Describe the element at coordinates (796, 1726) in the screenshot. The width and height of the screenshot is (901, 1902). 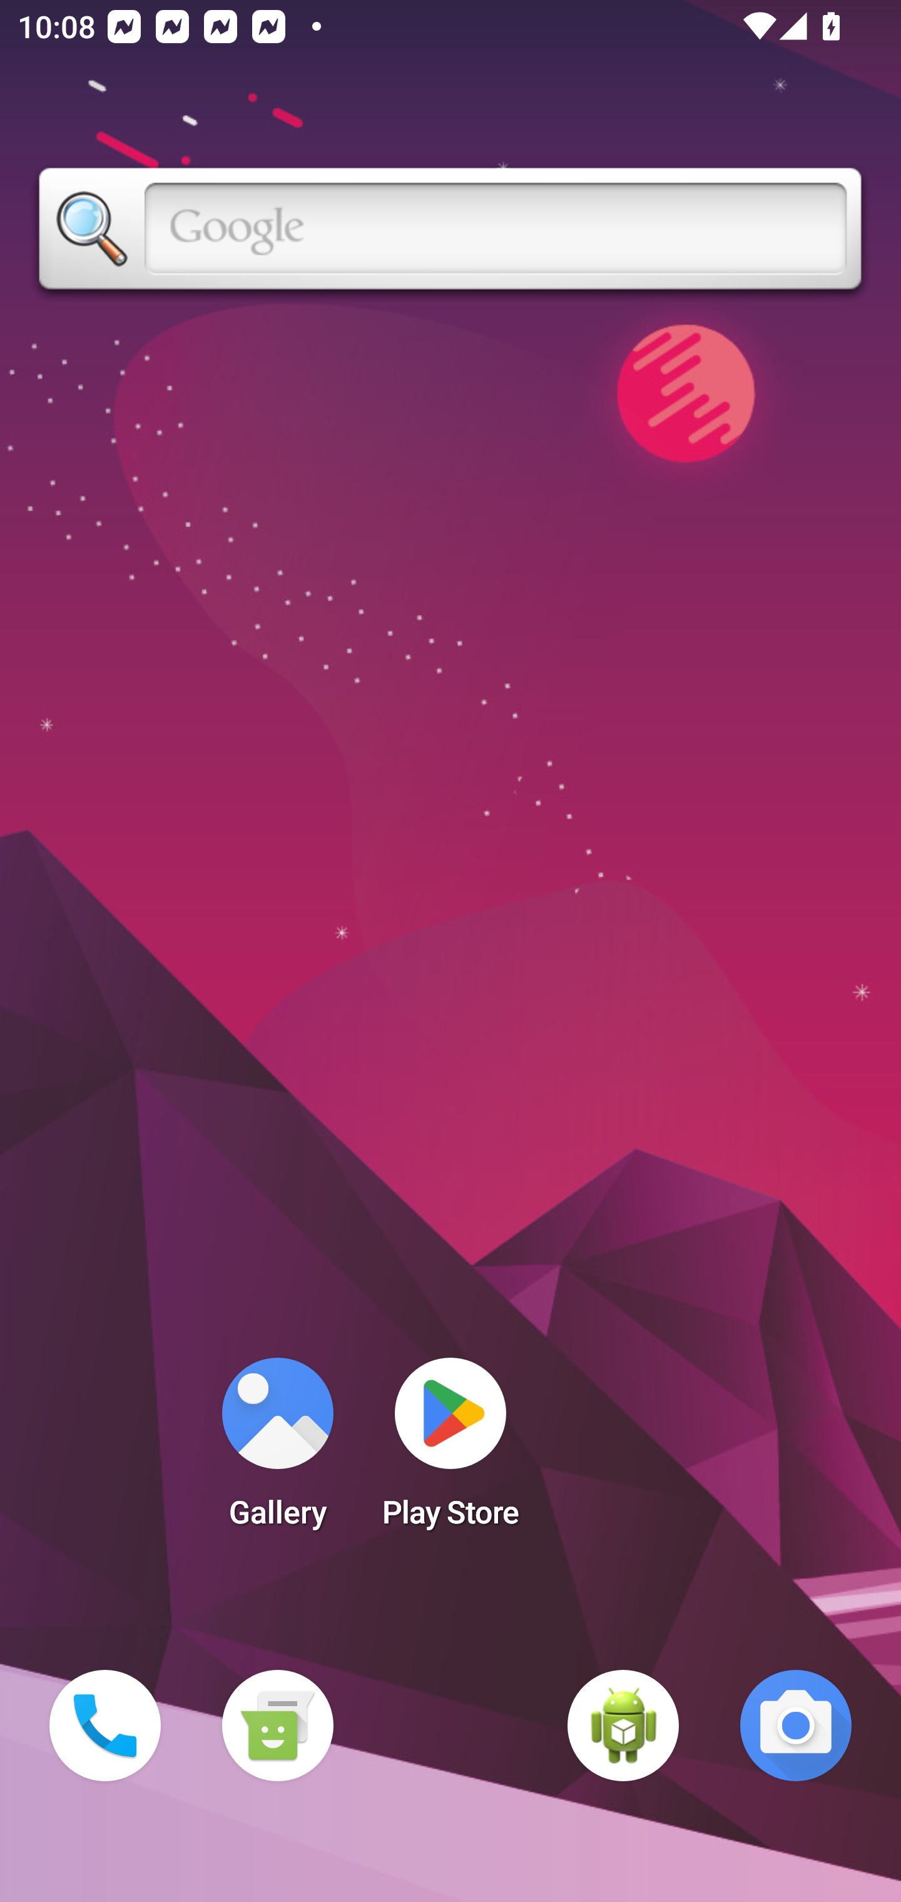
I see `Camera` at that location.